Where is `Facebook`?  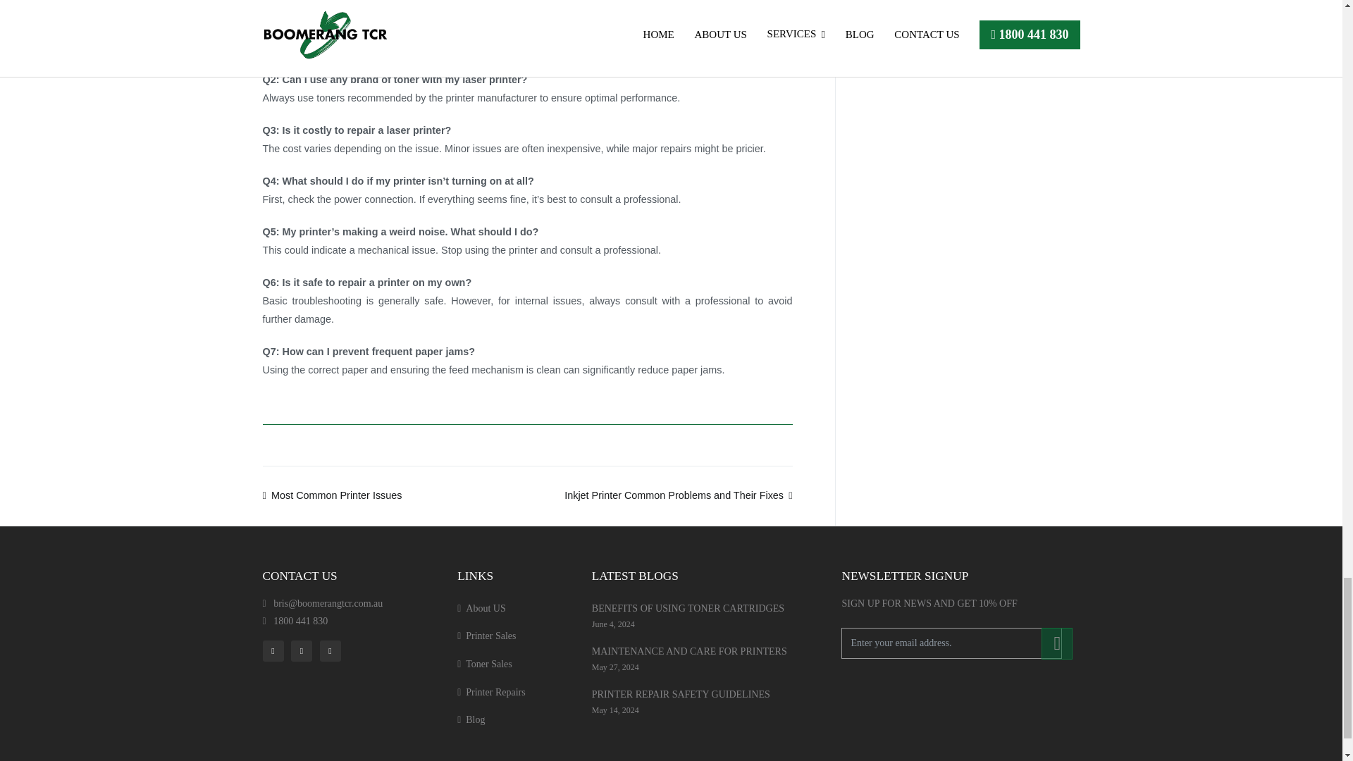
Facebook is located at coordinates (275, 650).